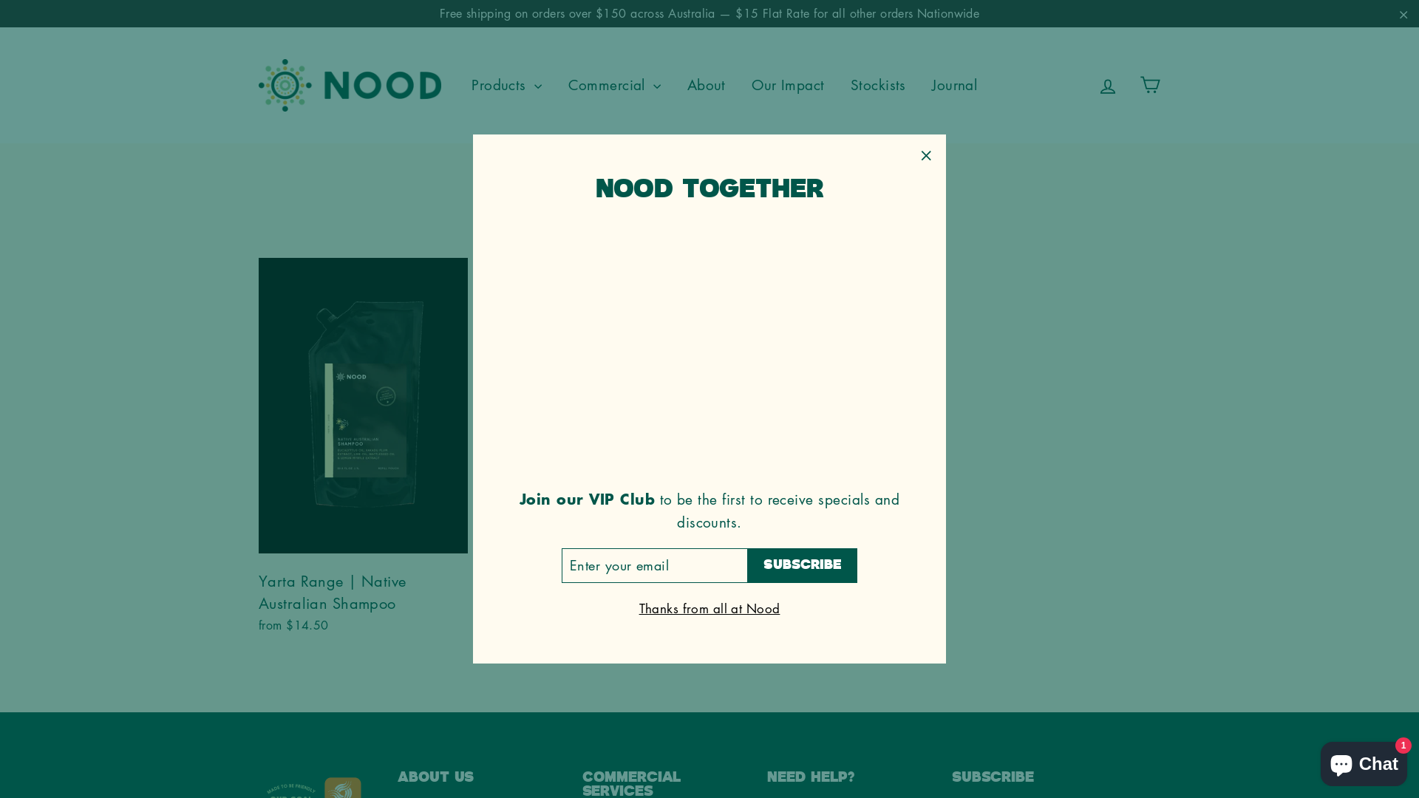 The width and height of the screenshot is (1419, 798). Describe the element at coordinates (788, 86) in the screenshot. I see `Our Impact` at that location.